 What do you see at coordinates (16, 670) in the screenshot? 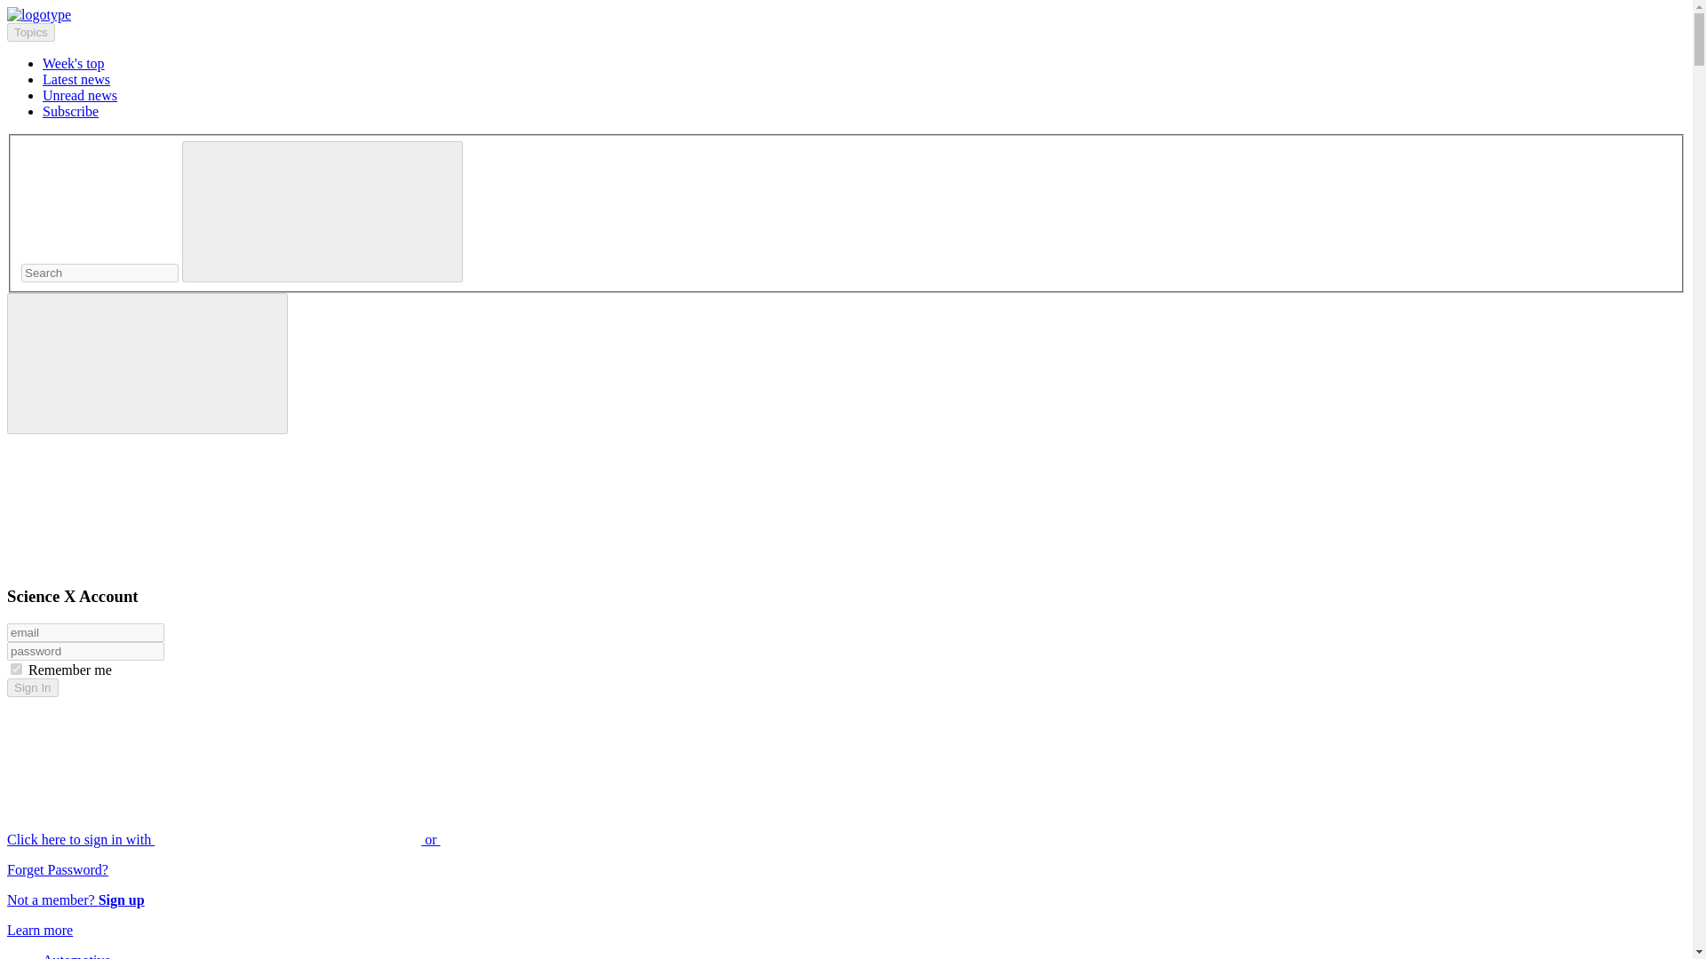
I see `on` at bounding box center [16, 670].